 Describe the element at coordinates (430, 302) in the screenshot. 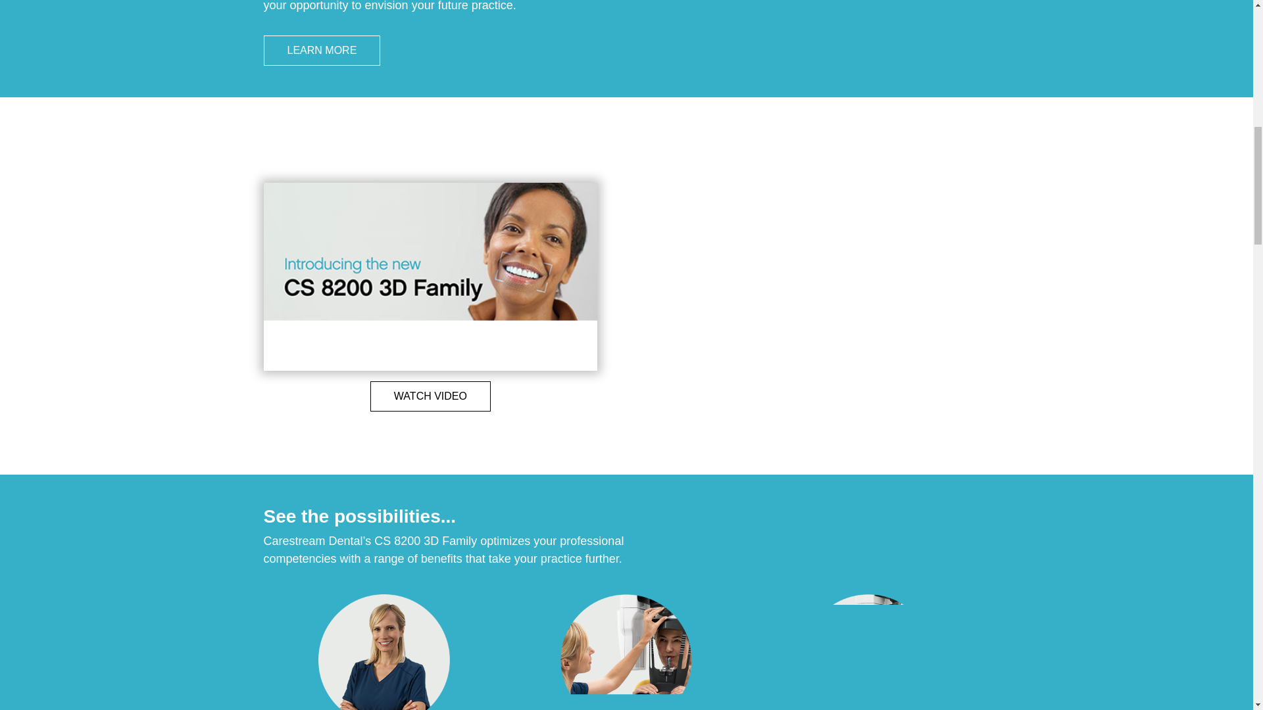

I see `WATCH VIDEO` at that location.